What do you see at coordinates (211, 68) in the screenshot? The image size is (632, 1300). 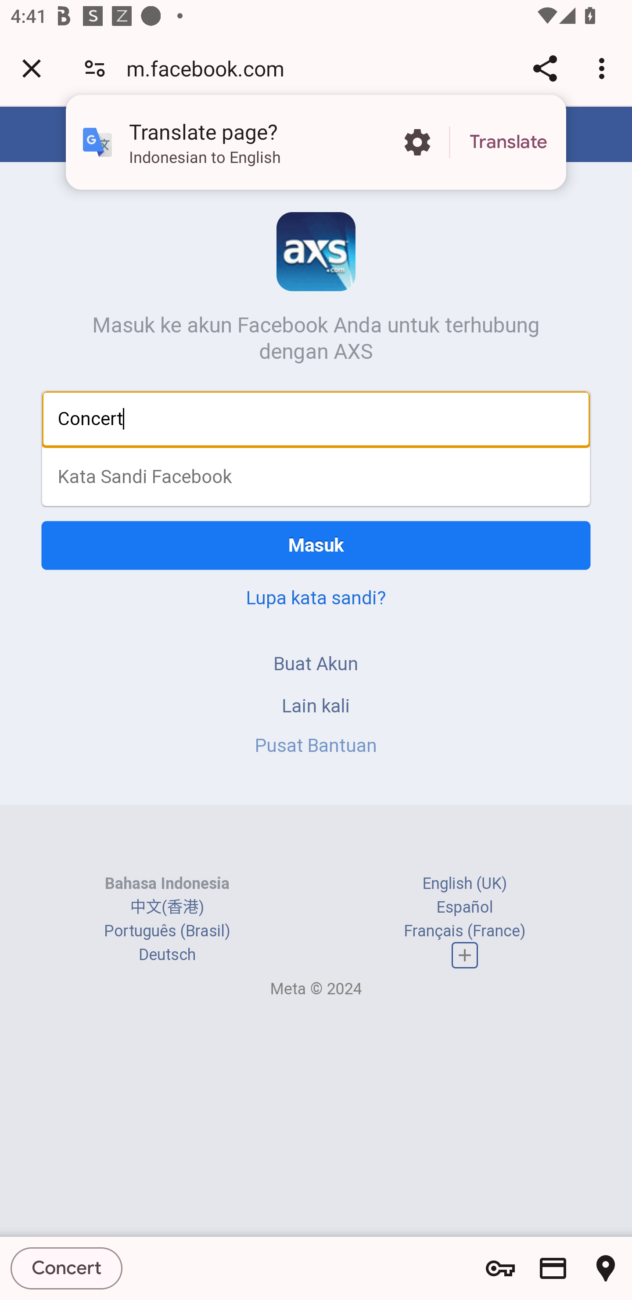 I see `m.facebook.com` at bounding box center [211, 68].